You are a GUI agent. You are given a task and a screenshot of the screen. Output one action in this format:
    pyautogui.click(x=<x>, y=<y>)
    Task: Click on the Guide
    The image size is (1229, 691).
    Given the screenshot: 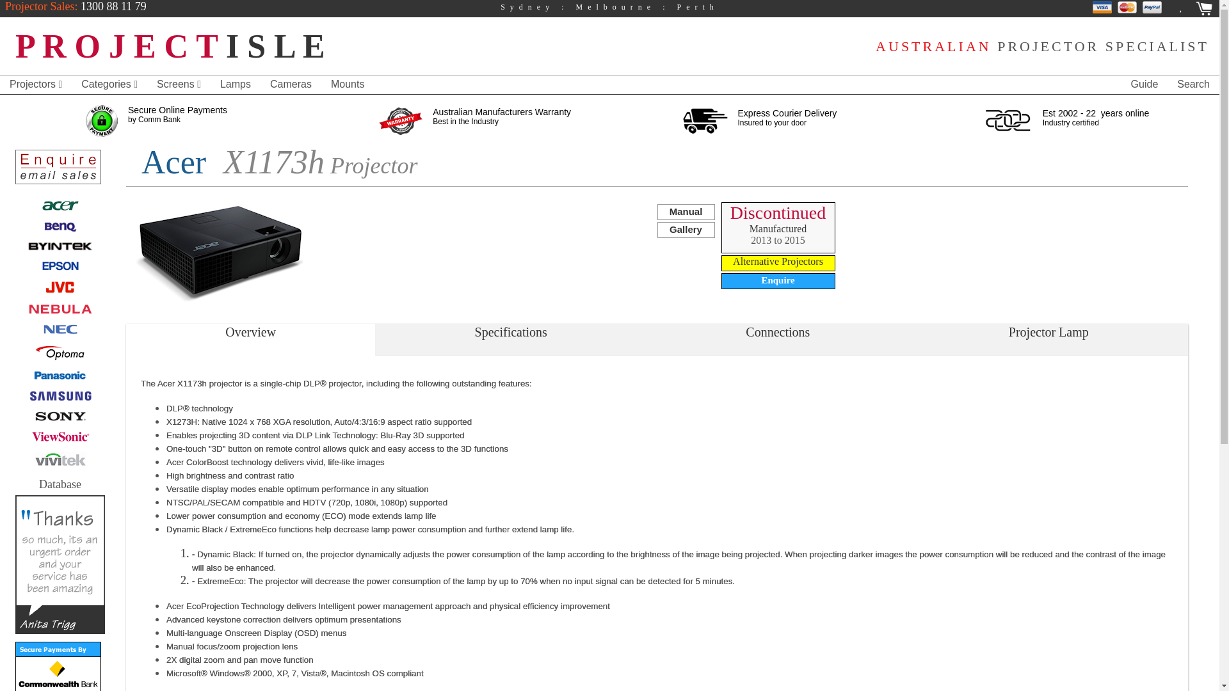 What is the action you would take?
    pyautogui.click(x=1145, y=84)
    